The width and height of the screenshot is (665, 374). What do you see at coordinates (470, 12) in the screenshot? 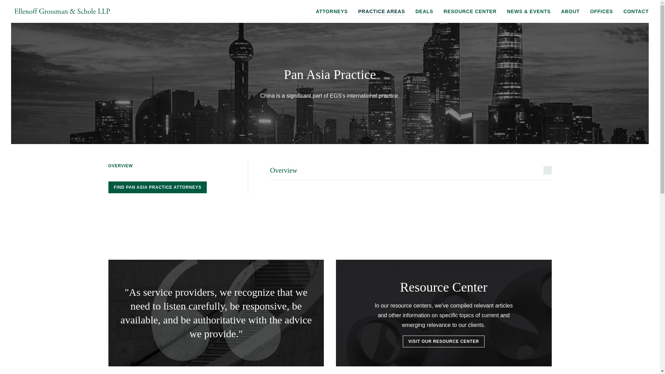
I see `RESOURCE CENTER` at bounding box center [470, 12].